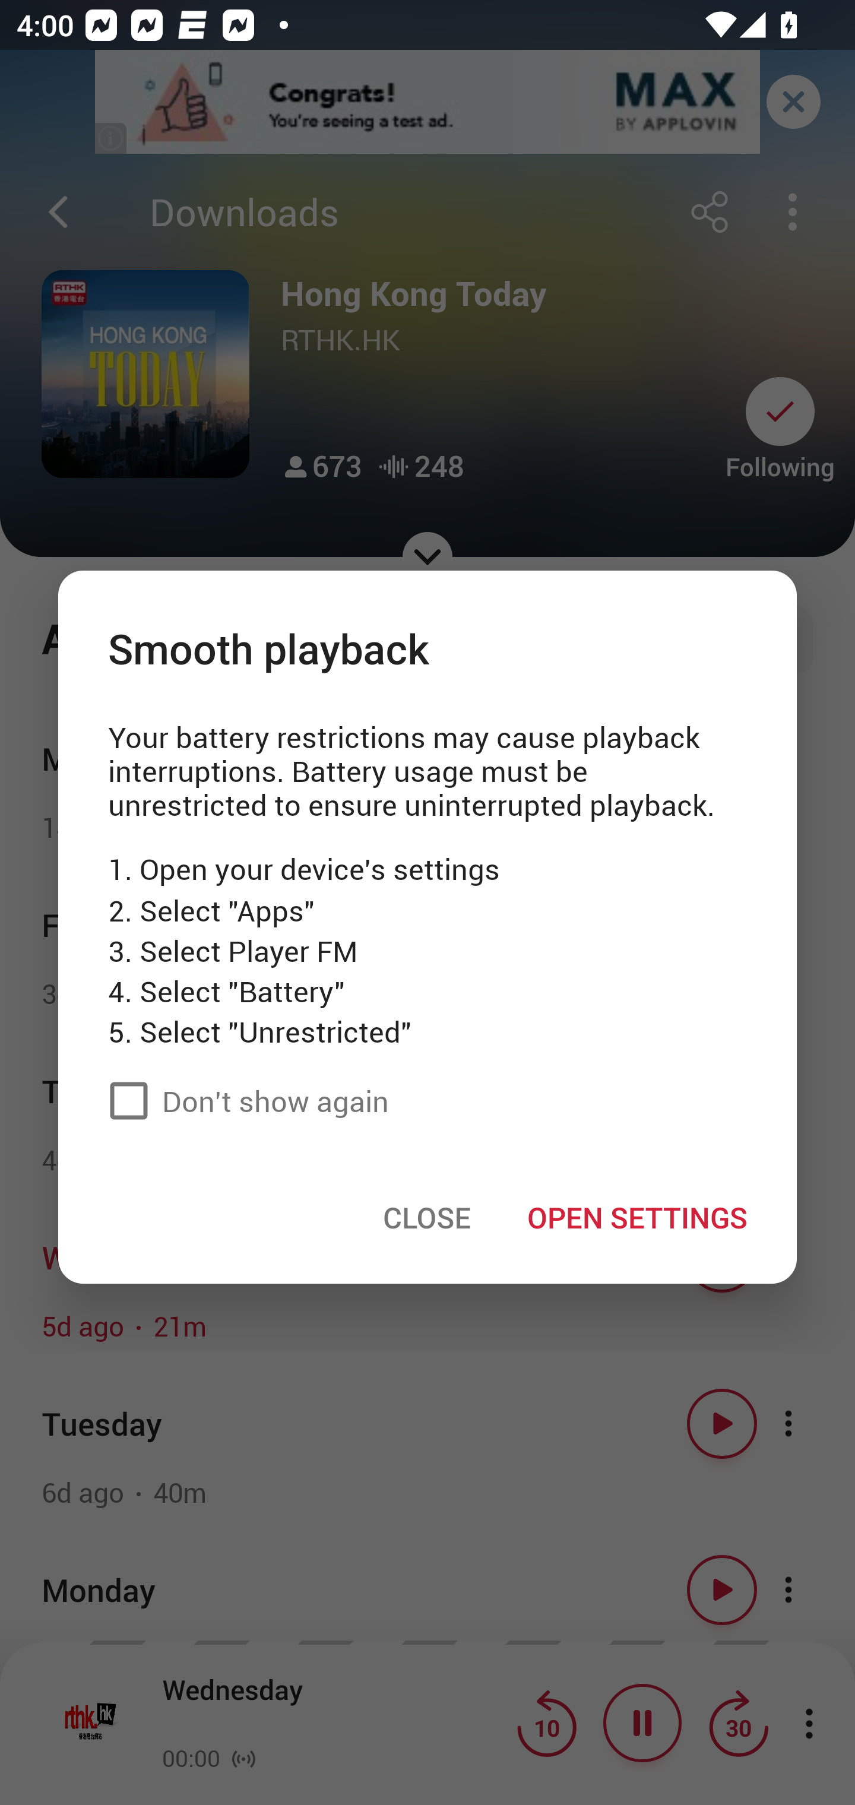 This screenshot has height=1805, width=855. Describe the element at coordinates (636, 1217) in the screenshot. I see `OPEN SETTINGS` at that location.